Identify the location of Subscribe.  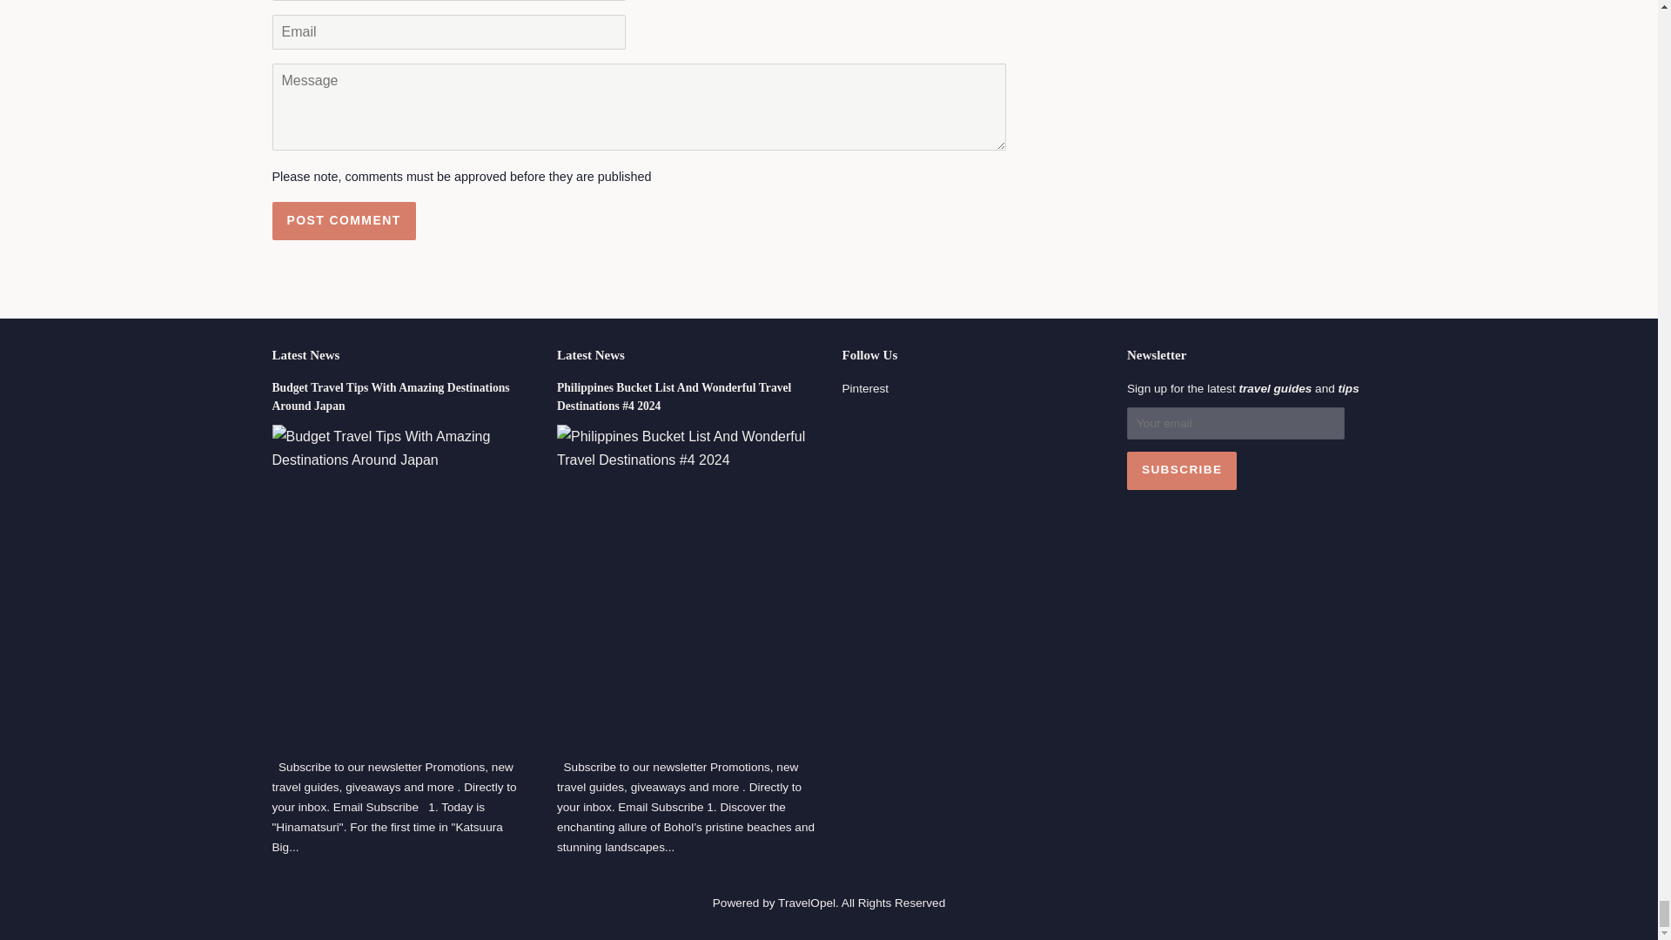
(1181, 470).